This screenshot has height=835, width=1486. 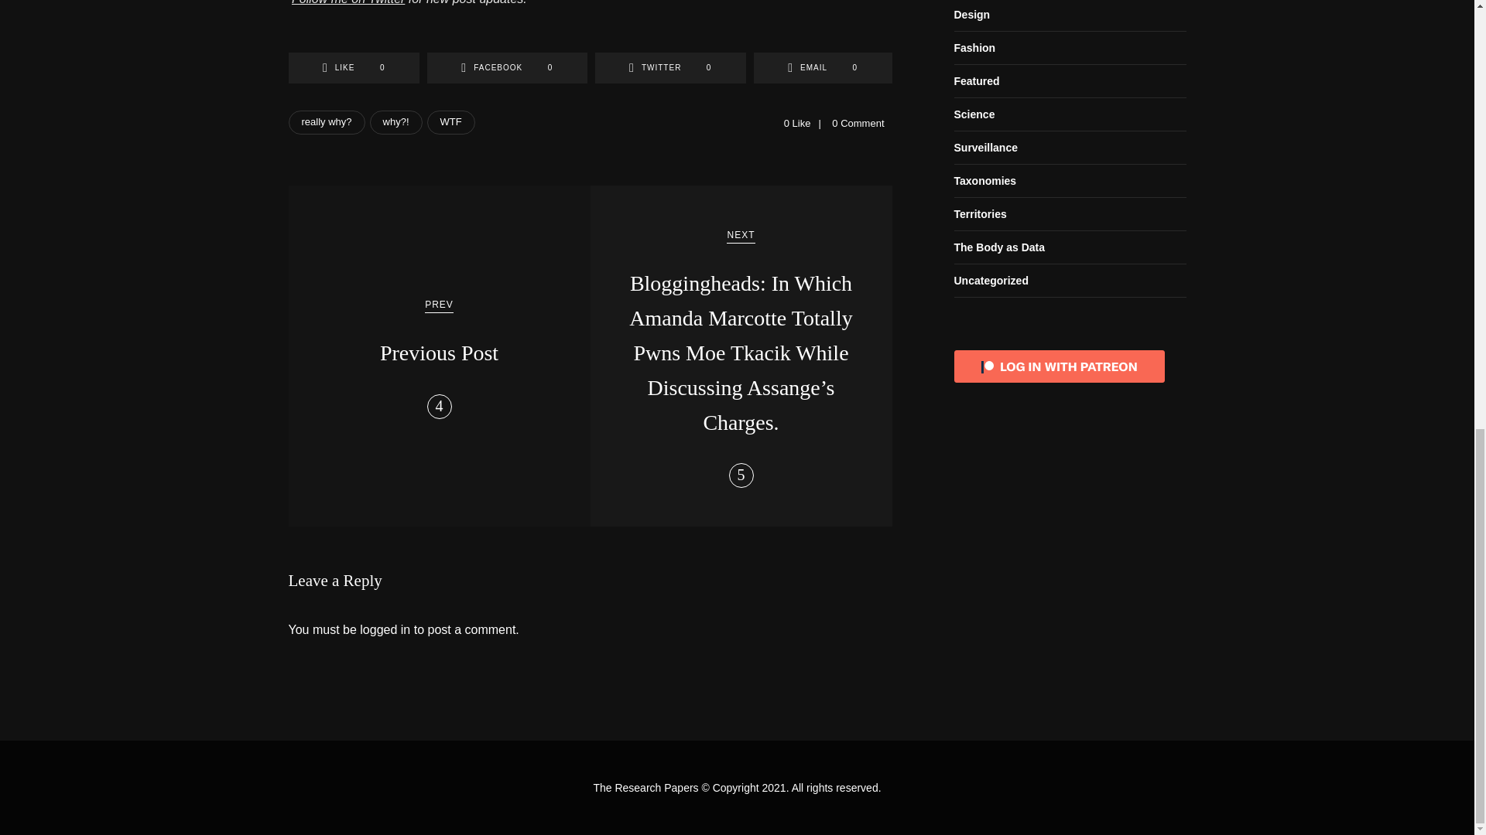 What do you see at coordinates (353, 68) in the screenshot?
I see `Like` at bounding box center [353, 68].